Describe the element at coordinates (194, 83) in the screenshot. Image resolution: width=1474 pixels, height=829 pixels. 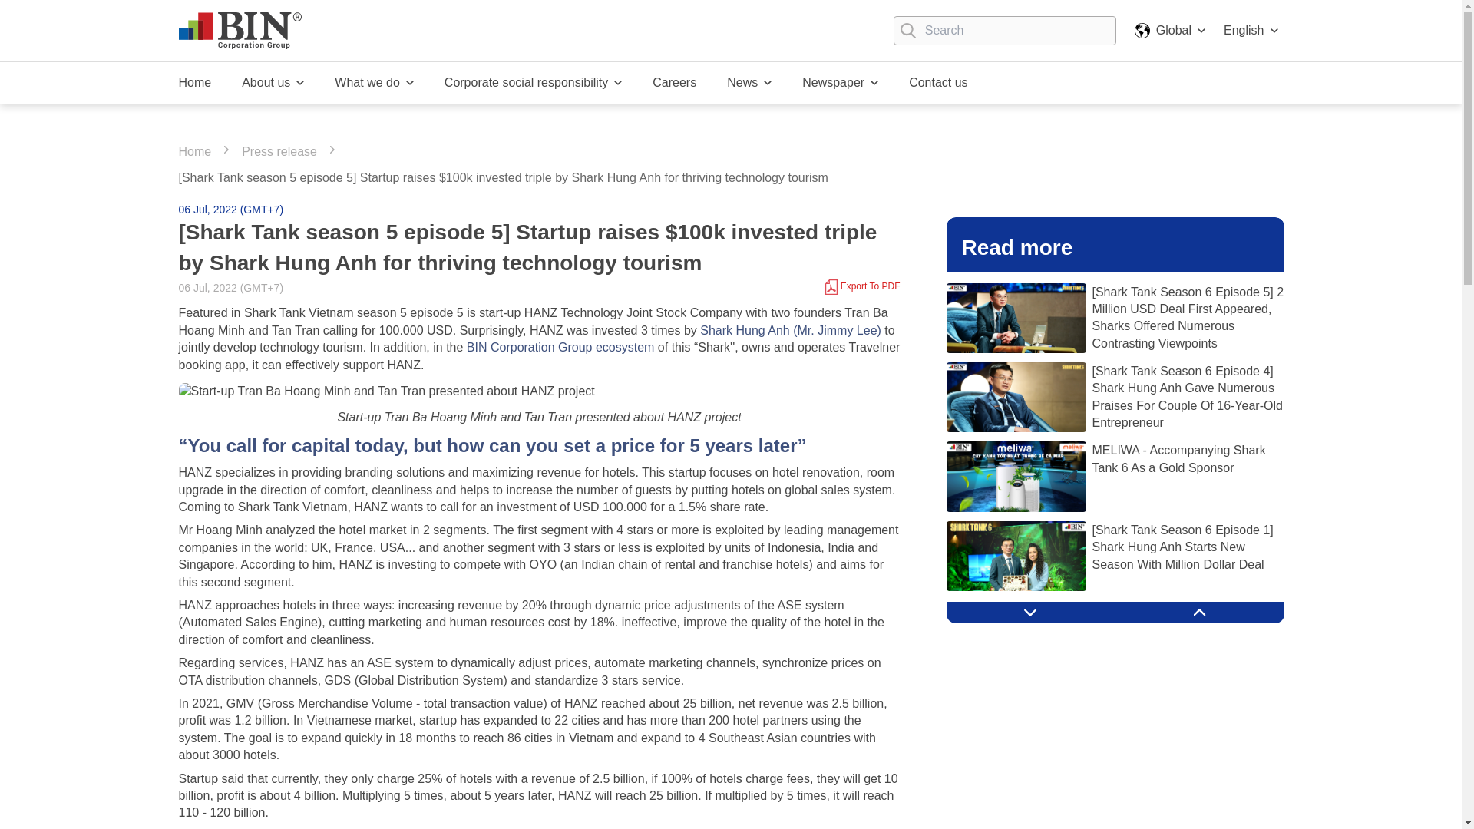
I see `Home` at that location.